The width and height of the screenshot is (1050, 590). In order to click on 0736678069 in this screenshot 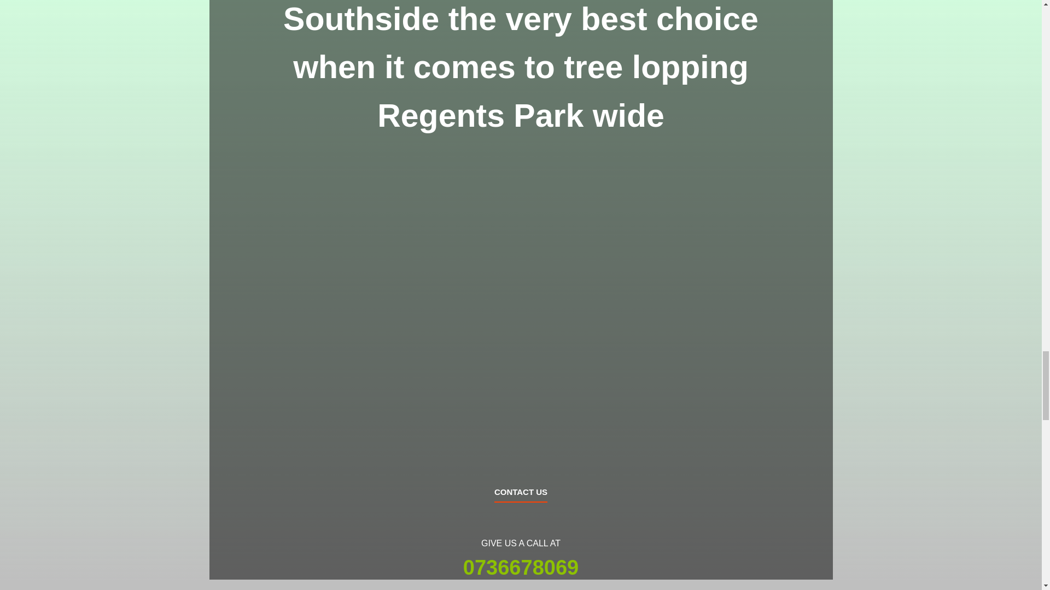, I will do `click(521, 567)`.